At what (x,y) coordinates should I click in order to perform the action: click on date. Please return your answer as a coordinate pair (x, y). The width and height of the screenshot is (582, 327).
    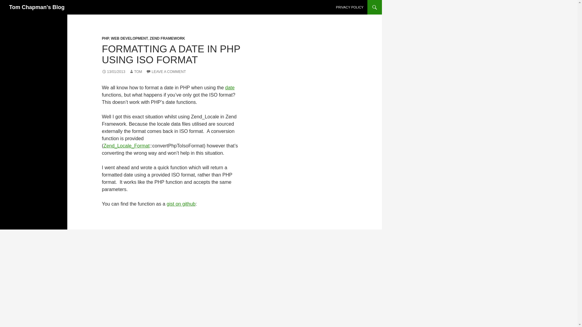
    Looking at the image, I should click on (230, 88).